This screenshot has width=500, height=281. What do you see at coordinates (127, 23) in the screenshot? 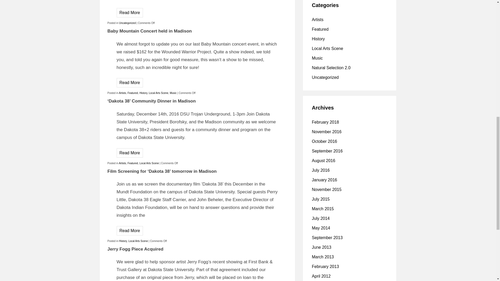
I see `Uncategorized` at bounding box center [127, 23].